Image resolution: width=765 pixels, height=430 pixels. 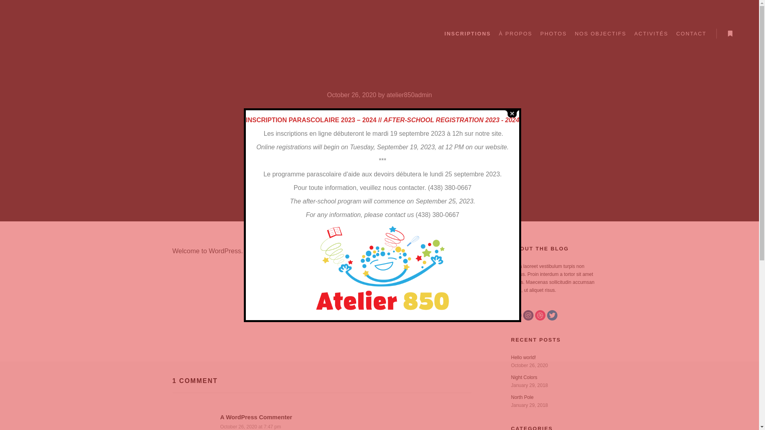 I want to click on INSCRIPTIONS, so click(x=468, y=33).